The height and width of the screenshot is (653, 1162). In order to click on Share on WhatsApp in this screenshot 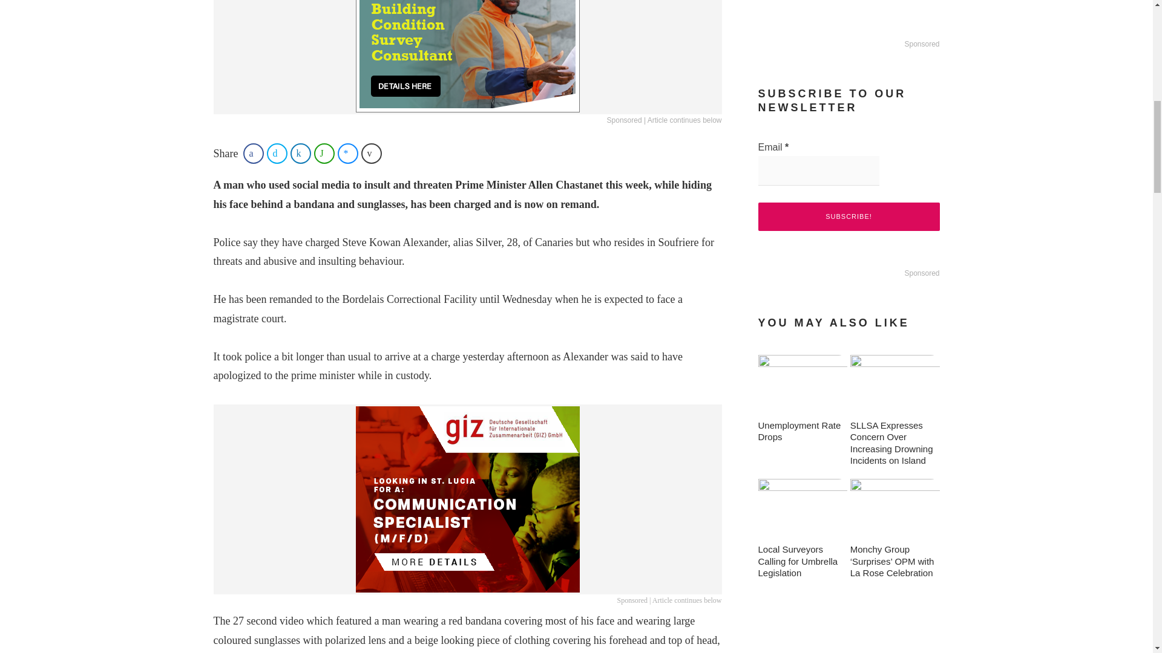, I will do `click(324, 154)`.